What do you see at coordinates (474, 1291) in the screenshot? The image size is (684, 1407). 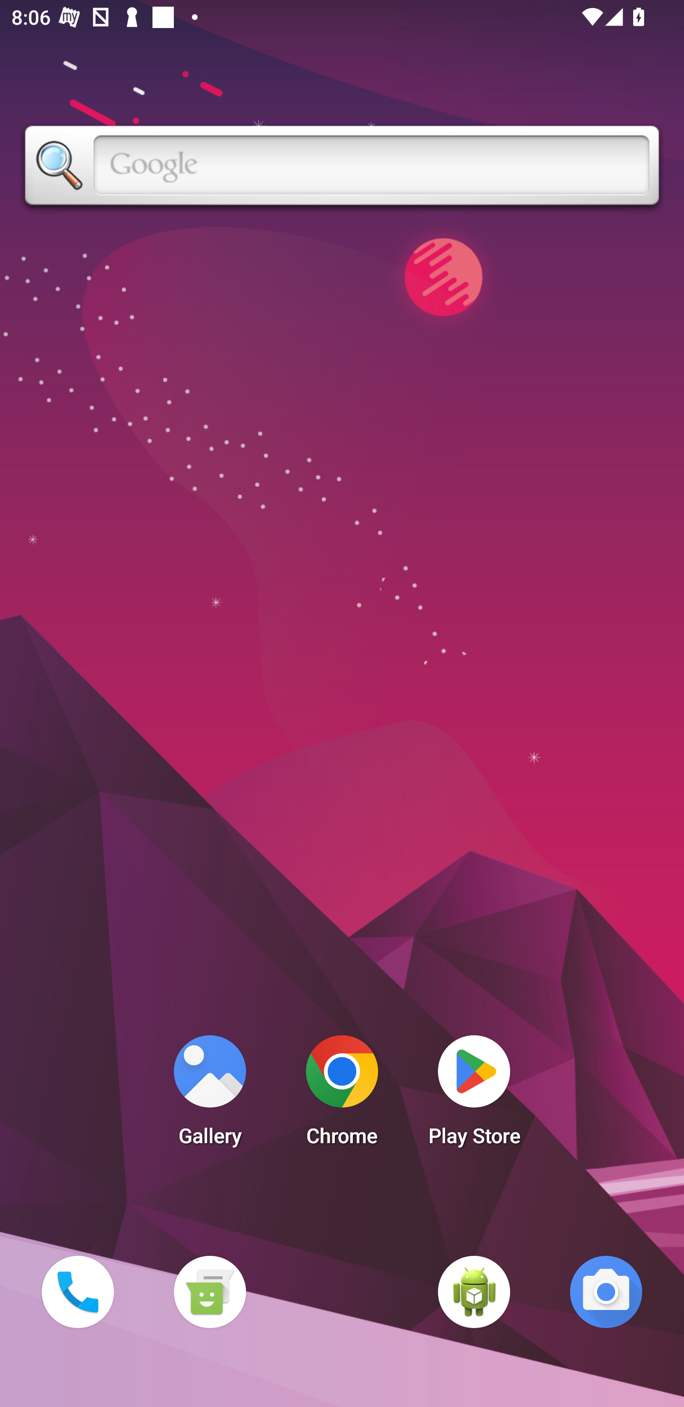 I see `WebView Browser Tester` at bounding box center [474, 1291].